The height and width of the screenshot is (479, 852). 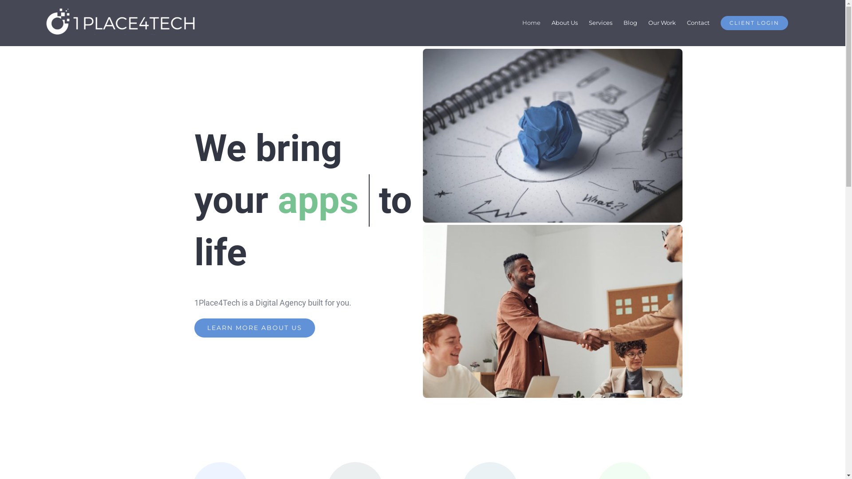 I want to click on Our Work, so click(x=662, y=23).